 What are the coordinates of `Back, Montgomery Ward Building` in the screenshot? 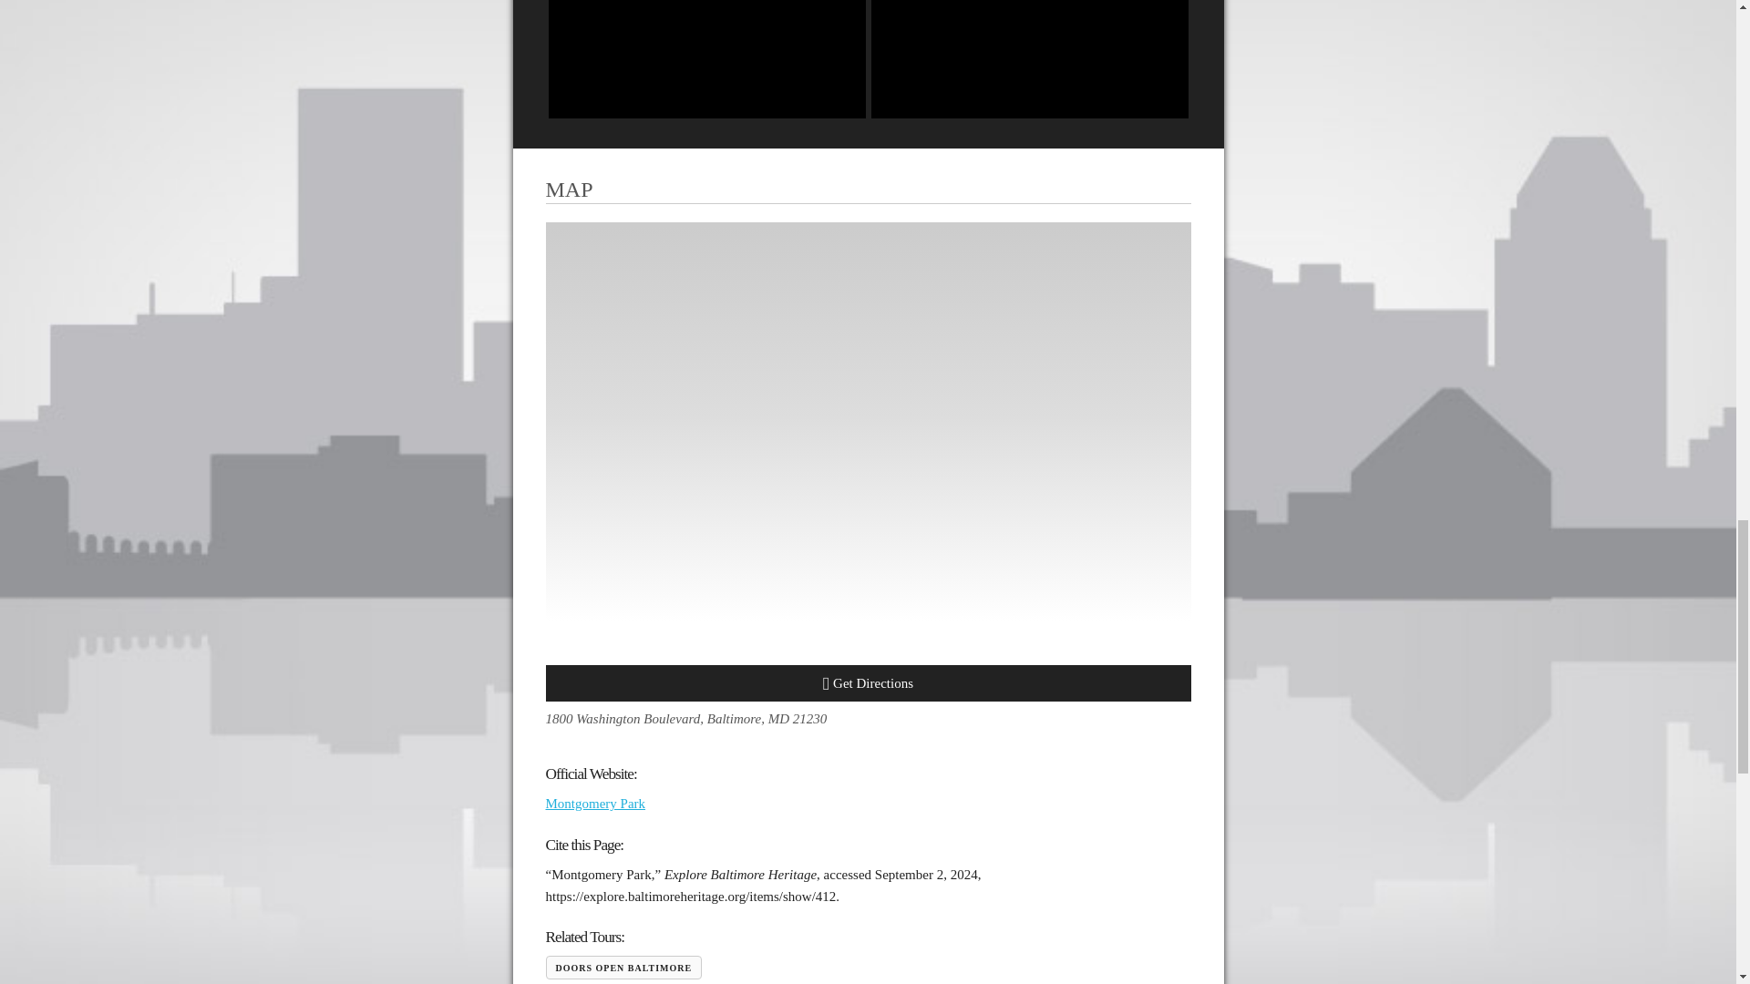 It's located at (1030, 58).